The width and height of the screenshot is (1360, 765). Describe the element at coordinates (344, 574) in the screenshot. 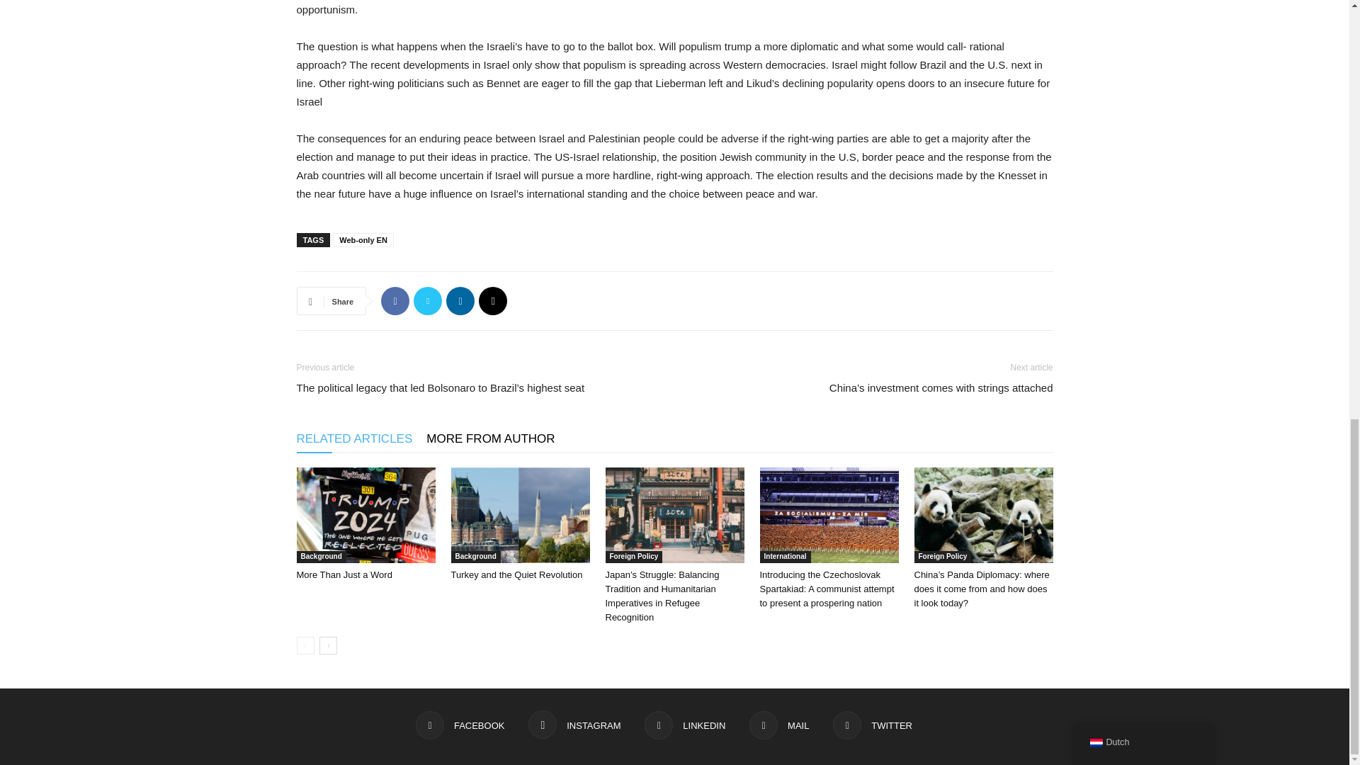

I see `More Than Just a Word` at that location.